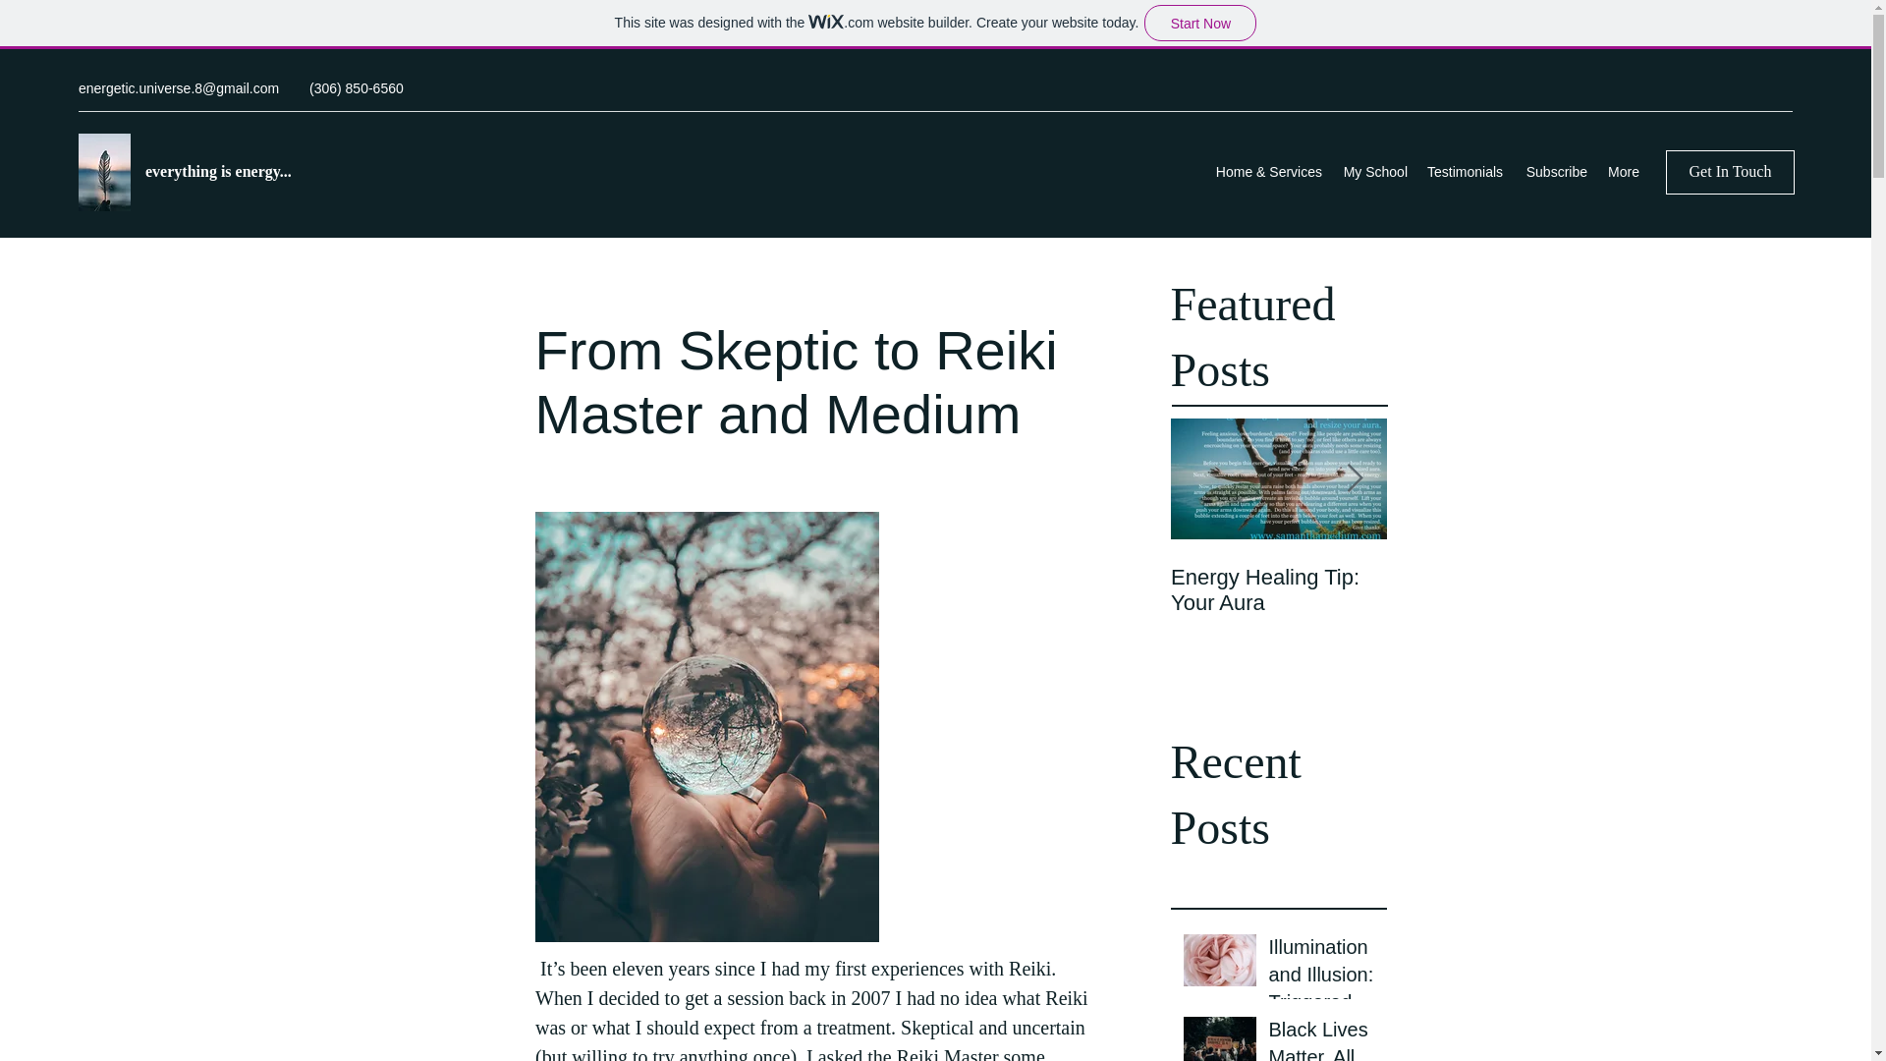 This screenshot has height=1061, width=1886. What do you see at coordinates (1465, 171) in the screenshot?
I see `Testimonials` at bounding box center [1465, 171].